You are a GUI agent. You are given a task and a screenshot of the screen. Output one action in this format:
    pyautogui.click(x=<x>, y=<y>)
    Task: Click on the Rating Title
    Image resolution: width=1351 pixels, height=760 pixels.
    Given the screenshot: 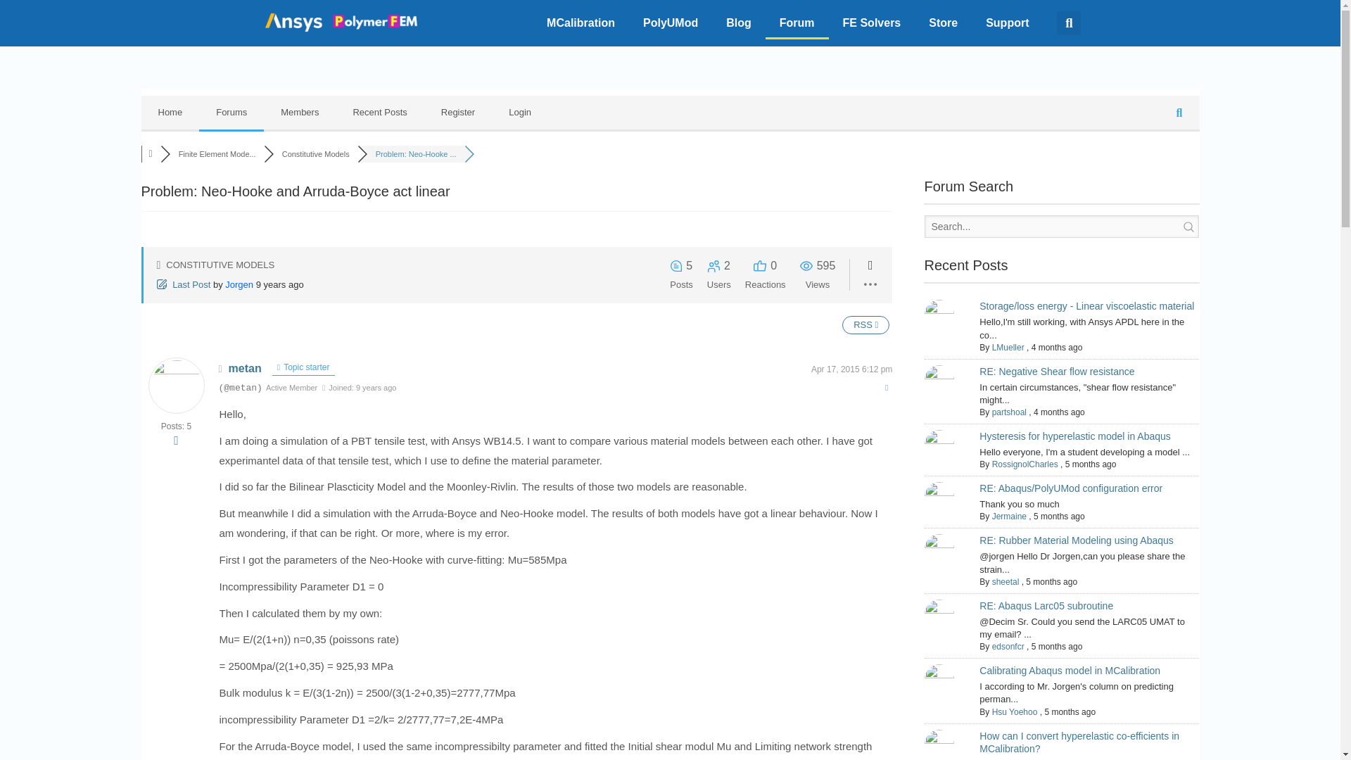 What is the action you would take?
    pyautogui.click(x=291, y=387)
    